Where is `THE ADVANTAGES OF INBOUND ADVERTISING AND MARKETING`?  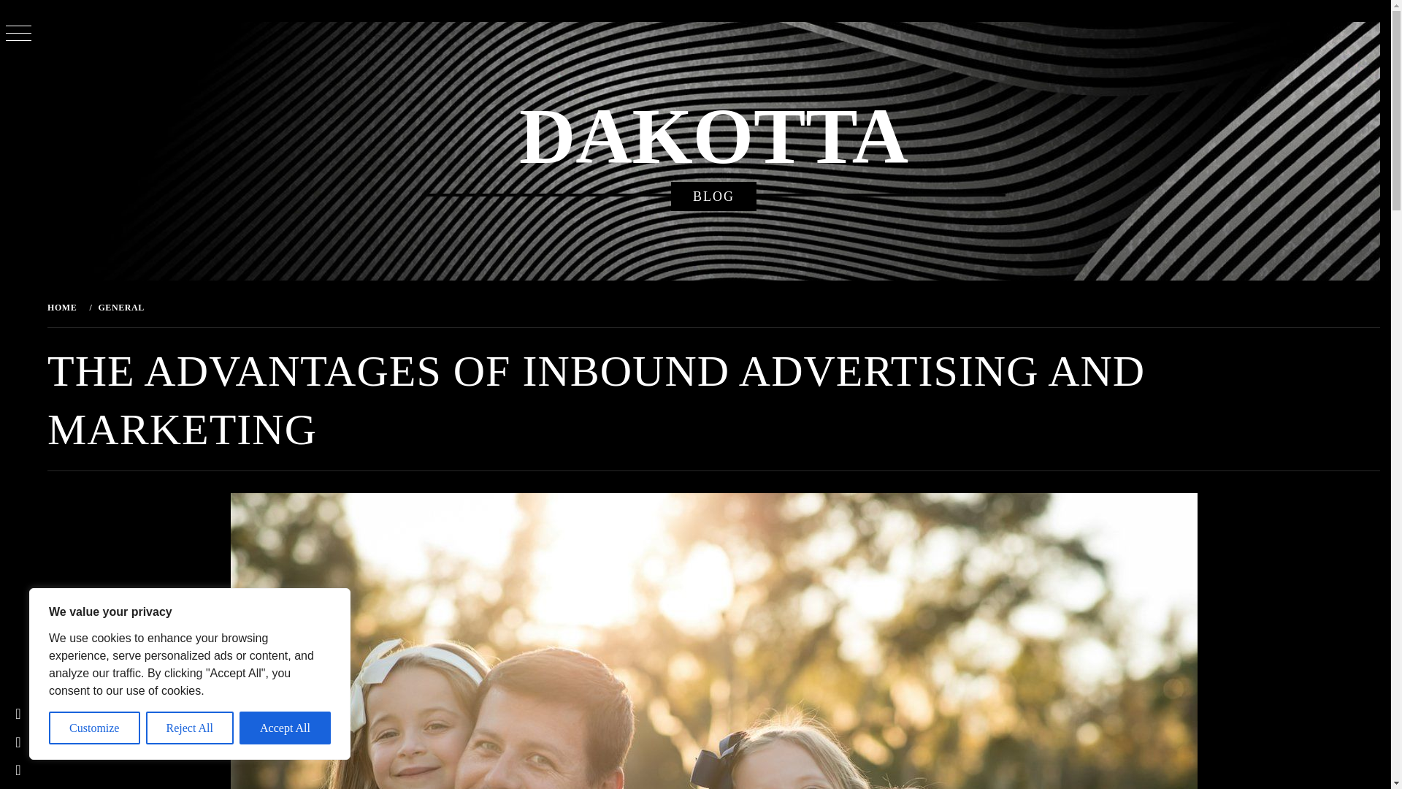 THE ADVANTAGES OF INBOUND ADVERTISING AND MARKETING is located at coordinates (315, 307).